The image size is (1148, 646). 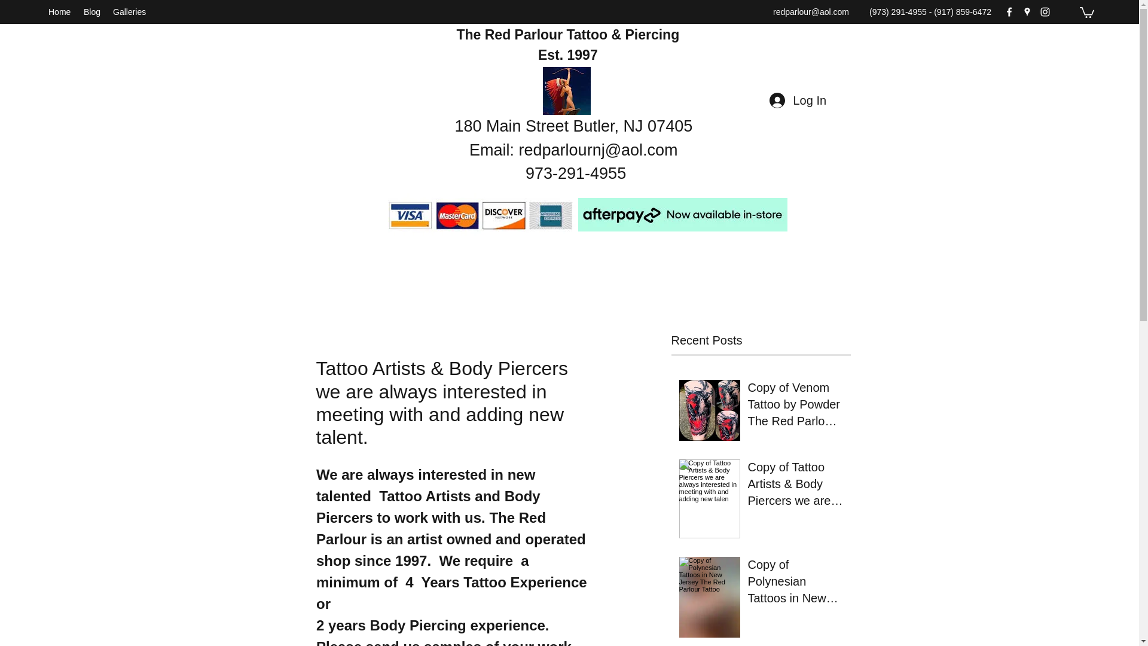 What do you see at coordinates (60, 12) in the screenshot?
I see `Home` at bounding box center [60, 12].